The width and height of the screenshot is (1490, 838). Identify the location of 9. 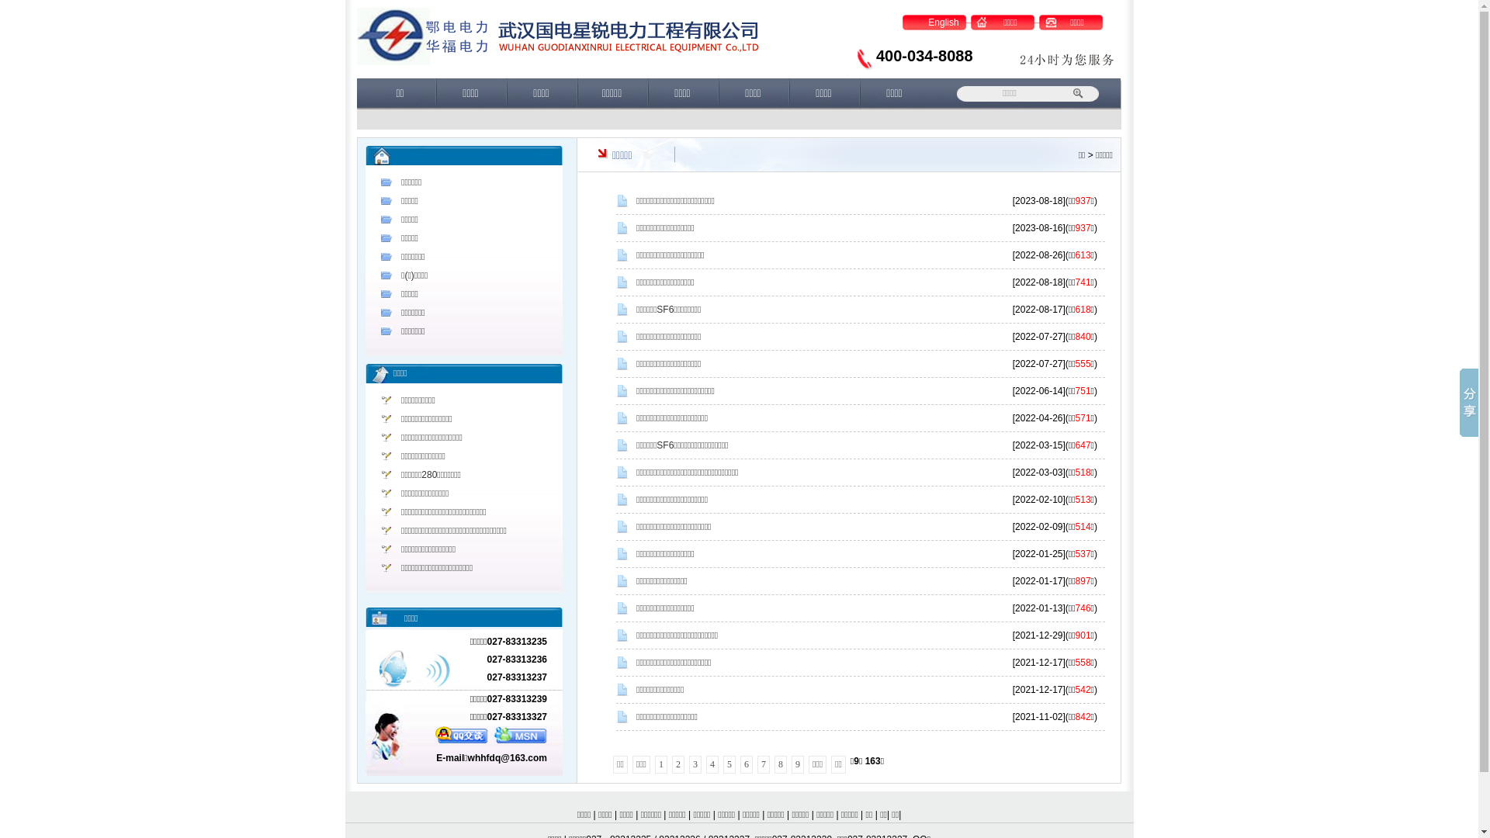
(798, 765).